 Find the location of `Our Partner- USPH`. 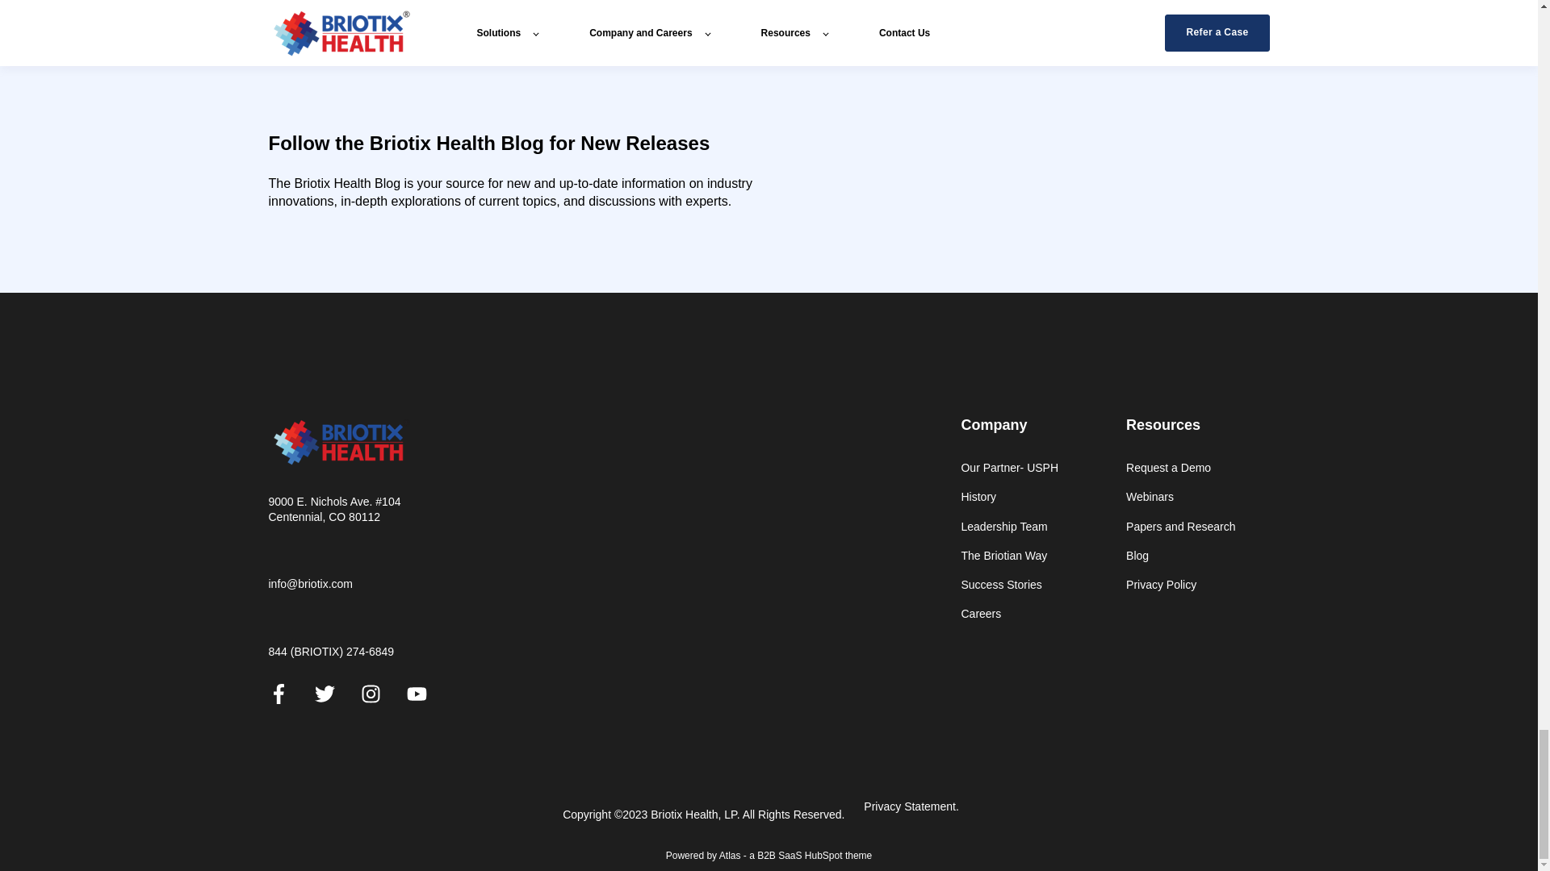

Our Partner- USPH is located at coordinates (1009, 468).